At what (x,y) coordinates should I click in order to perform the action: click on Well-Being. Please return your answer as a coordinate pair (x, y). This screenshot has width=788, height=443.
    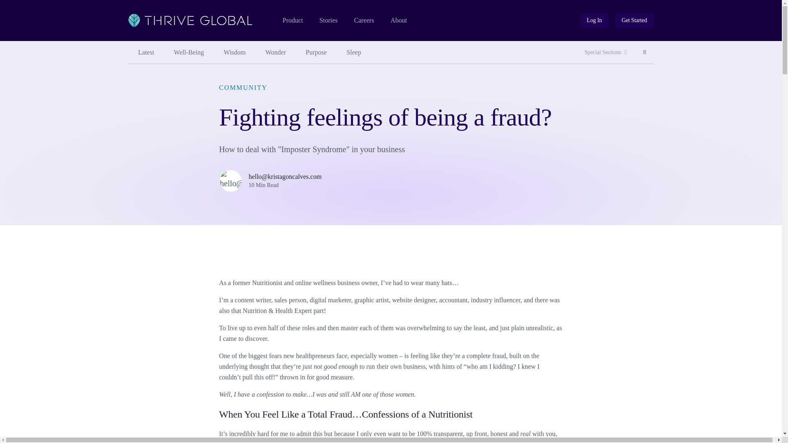
    Looking at the image, I should click on (635, 21).